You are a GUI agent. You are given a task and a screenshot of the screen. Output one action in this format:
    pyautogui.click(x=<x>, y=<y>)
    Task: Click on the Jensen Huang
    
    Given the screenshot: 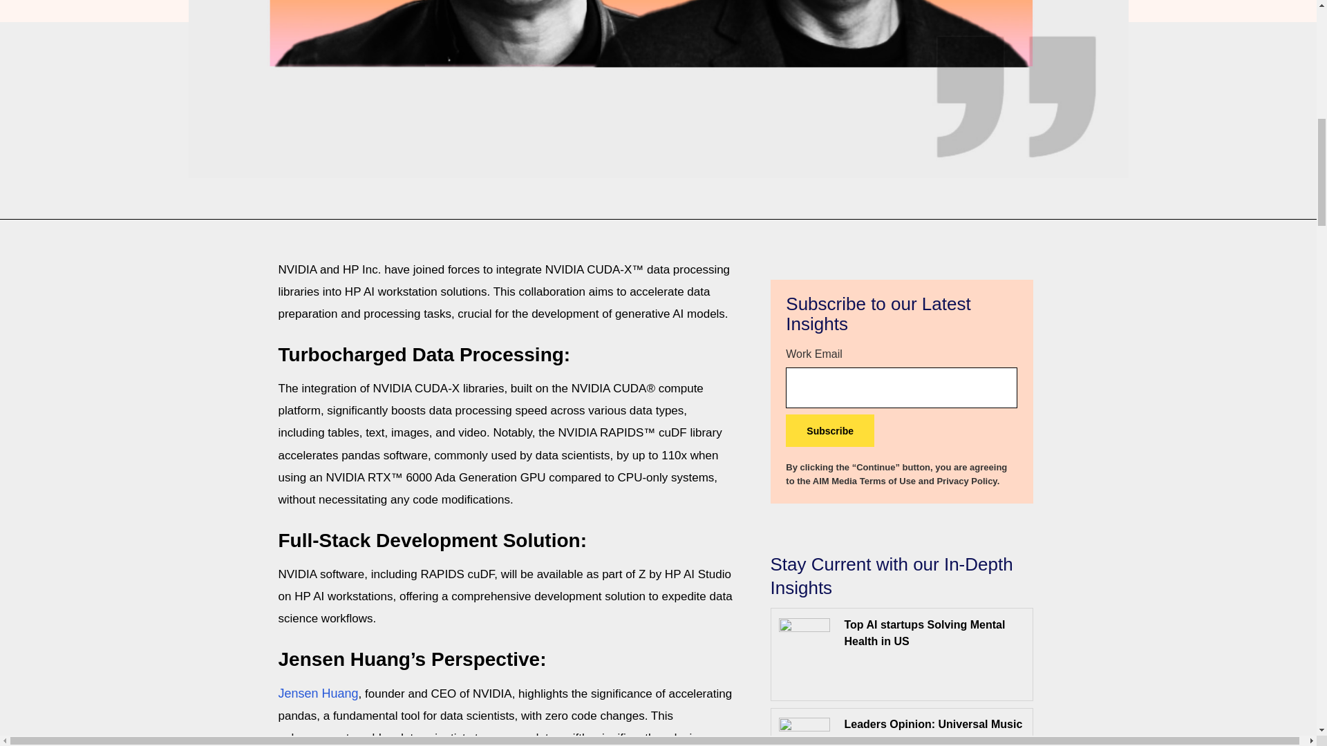 What is the action you would take?
    pyautogui.click(x=318, y=694)
    